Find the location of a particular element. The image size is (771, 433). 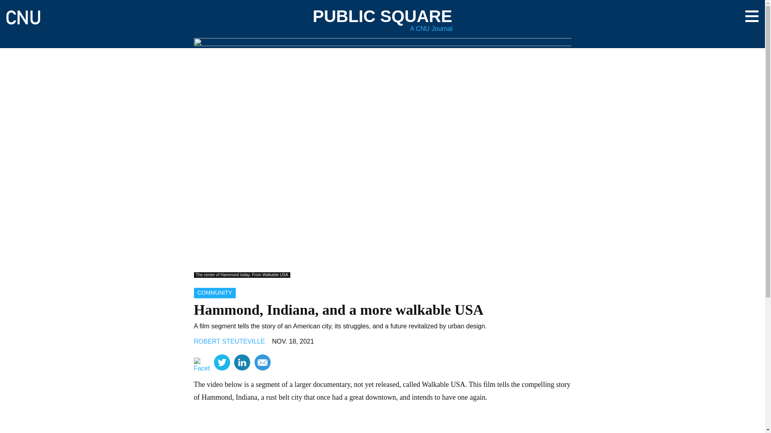

ROBERT STEUTEVILLE is located at coordinates (229, 341).